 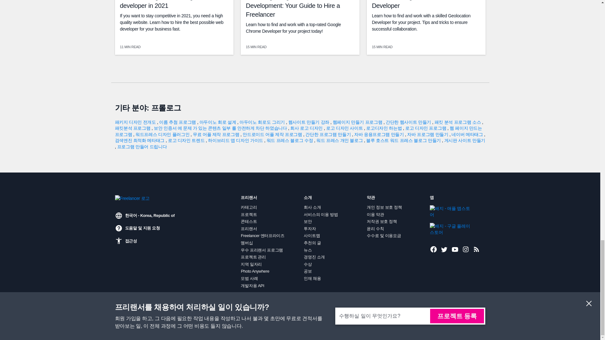 What do you see at coordinates (412, 4) in the screenshot?
I see `Guide to Hiring a Geolocation Developer` at bounding box center [412, 4].